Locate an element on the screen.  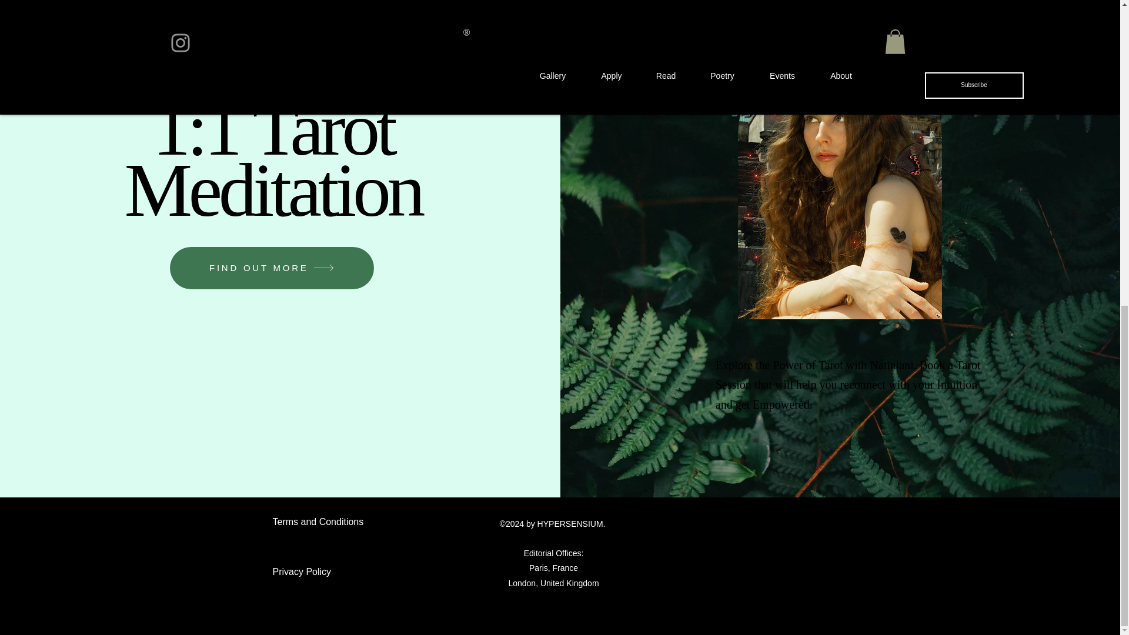
FIND OUT MORE is located at coordinates (272, 268).